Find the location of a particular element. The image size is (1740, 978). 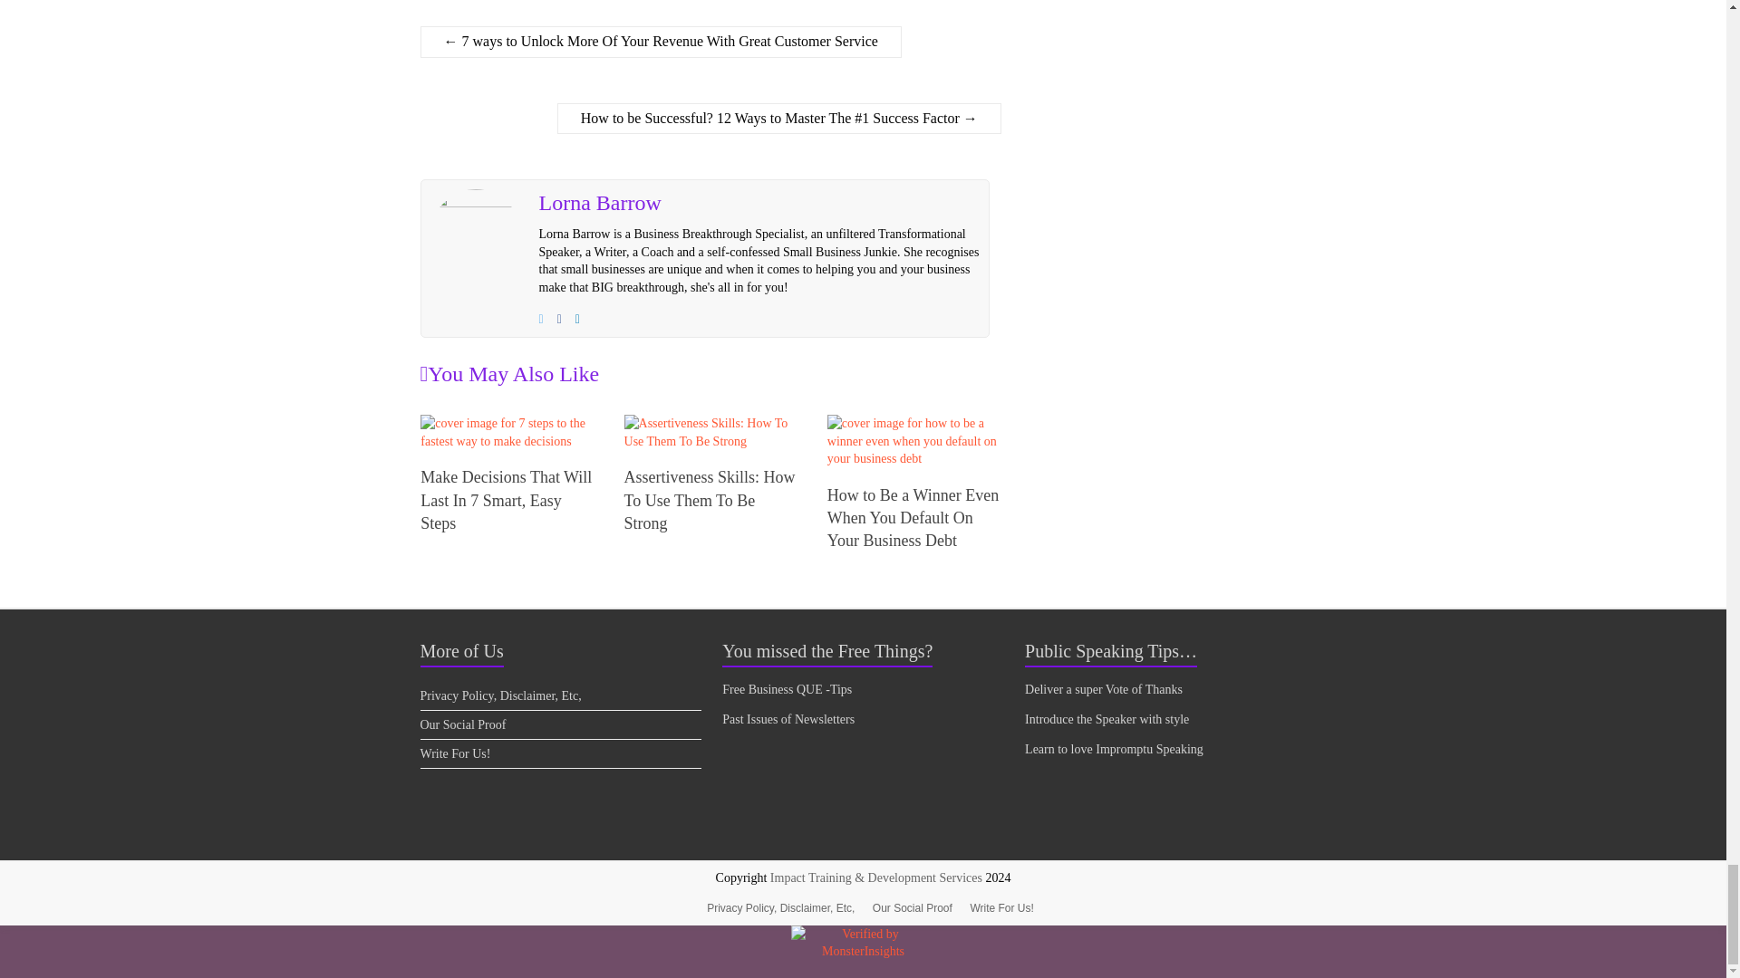

Assertiveness Skills: How To Use Them To Be Strong is located at coordinates (710, 424).